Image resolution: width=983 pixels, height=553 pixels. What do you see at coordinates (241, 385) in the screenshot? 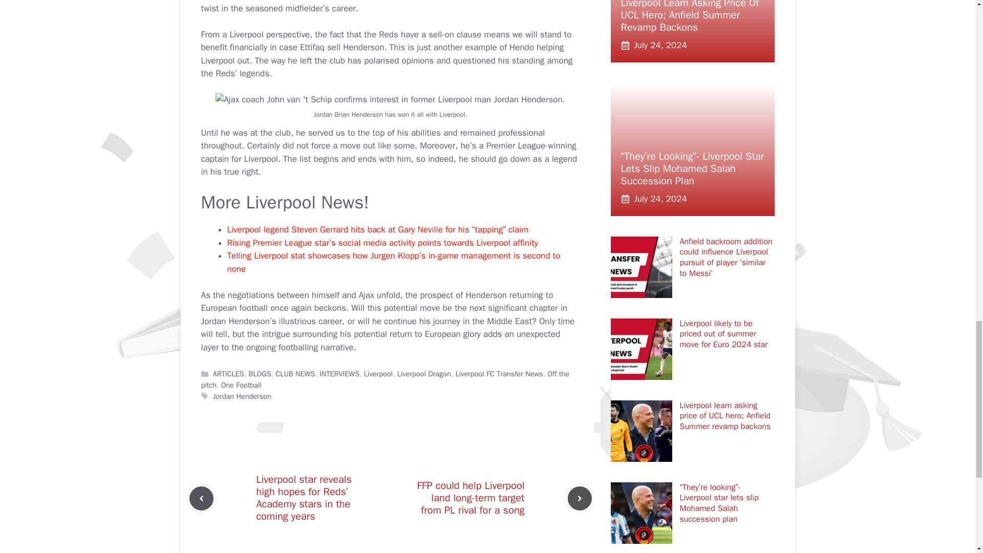
I see `One Football` at bounding box center [241, 385].